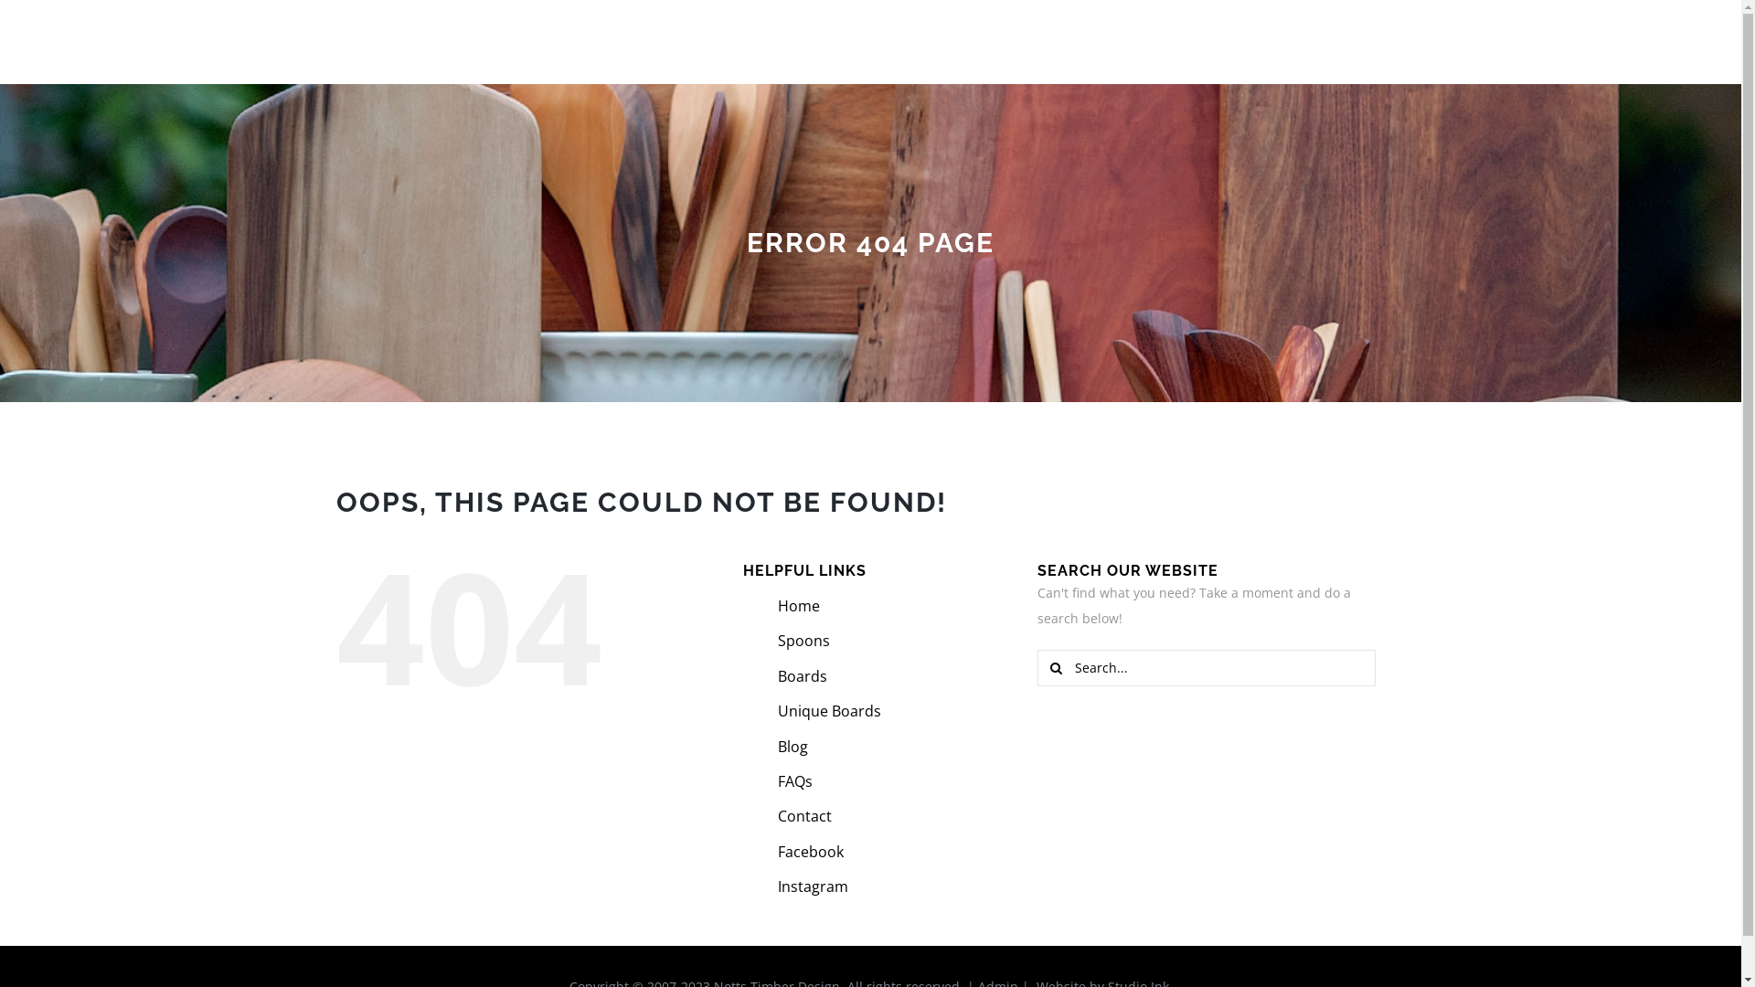 This screenshot has width=1755, height=987. What do you see at coordinates (846, 38) in the screenshot?
I see `Spoons` at bounding box center [846, 38].